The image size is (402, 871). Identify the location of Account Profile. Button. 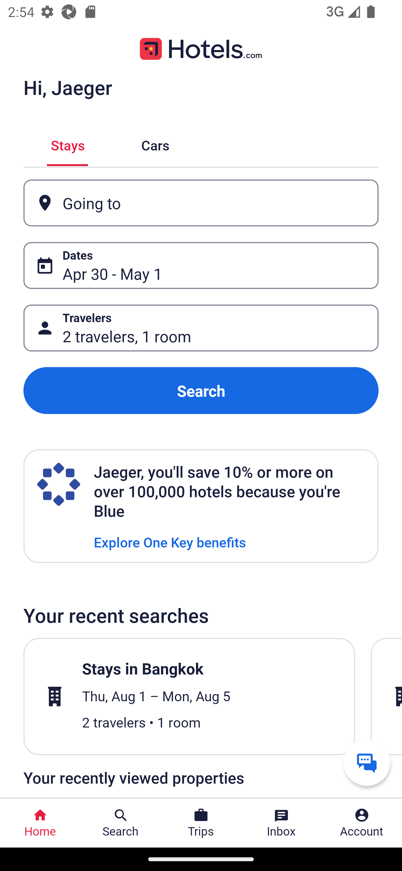
(362, 823).